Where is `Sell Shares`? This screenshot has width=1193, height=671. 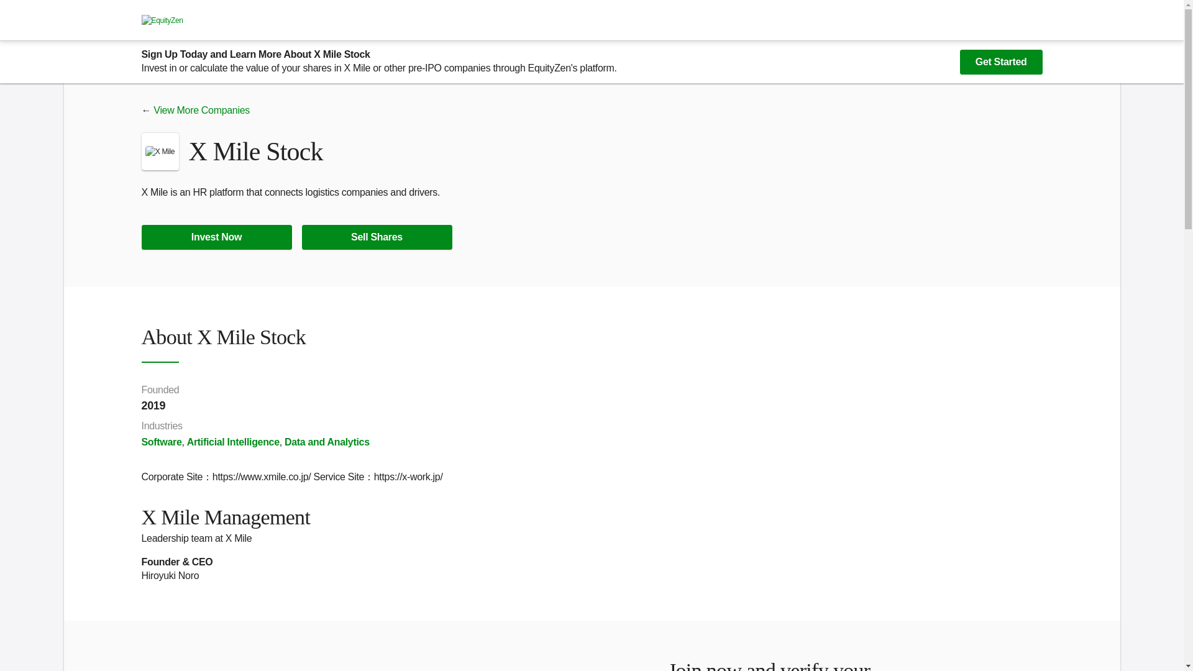
Sell Shares is located at coordinates (377, 237).